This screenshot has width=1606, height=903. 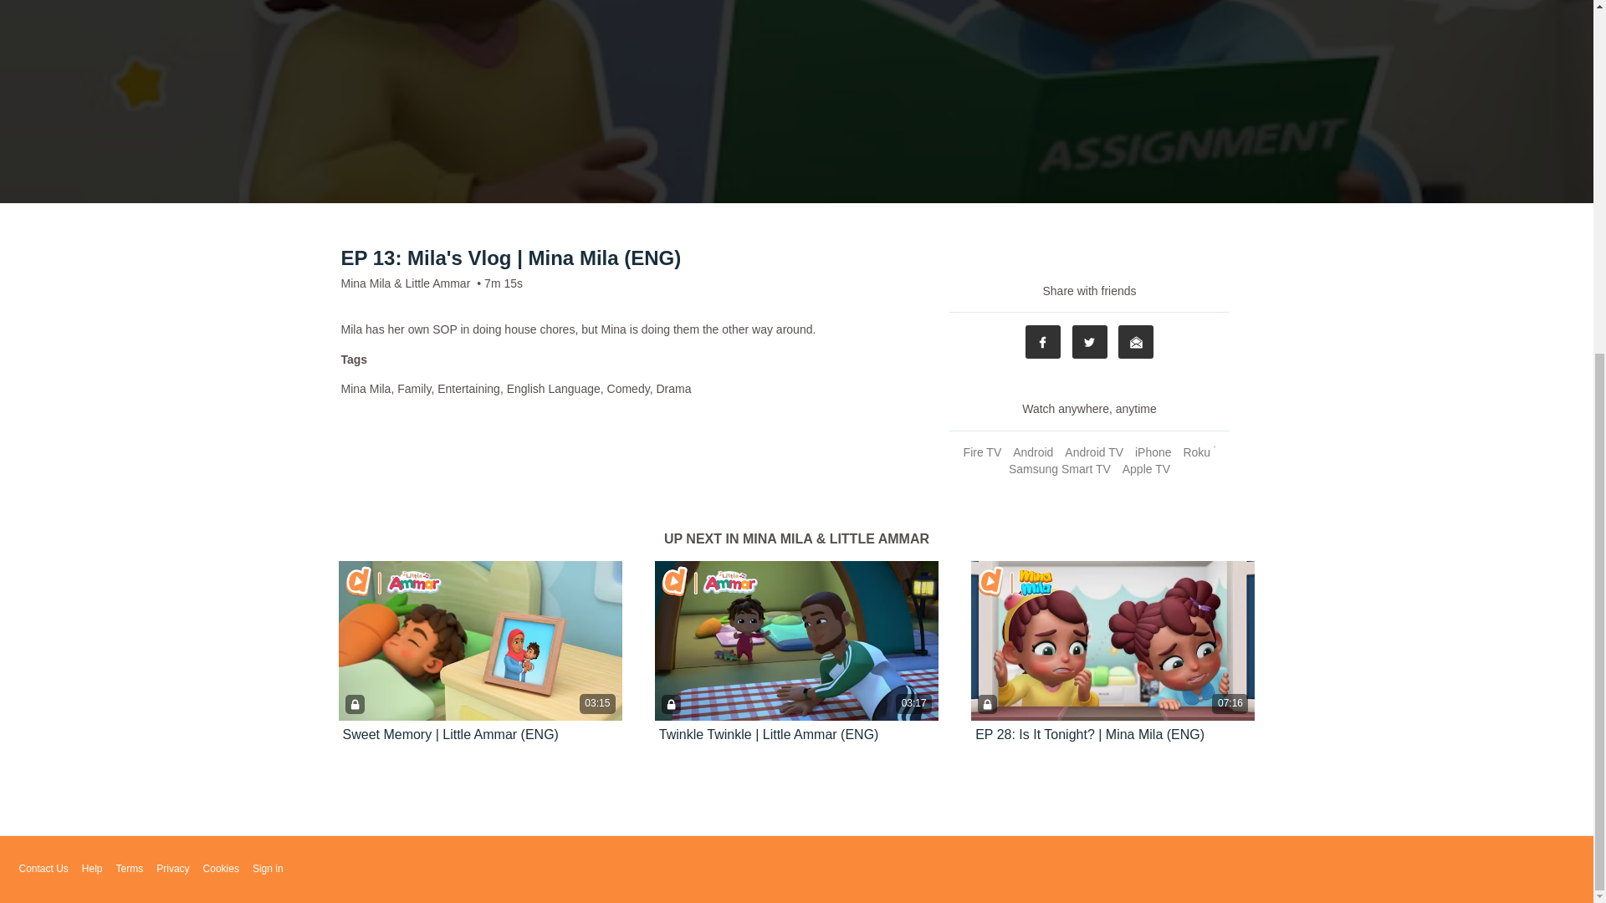 What do you see at coordinates (1032, 451) in the screenshot?
I see `Android` at bounding box center [1032, 451].